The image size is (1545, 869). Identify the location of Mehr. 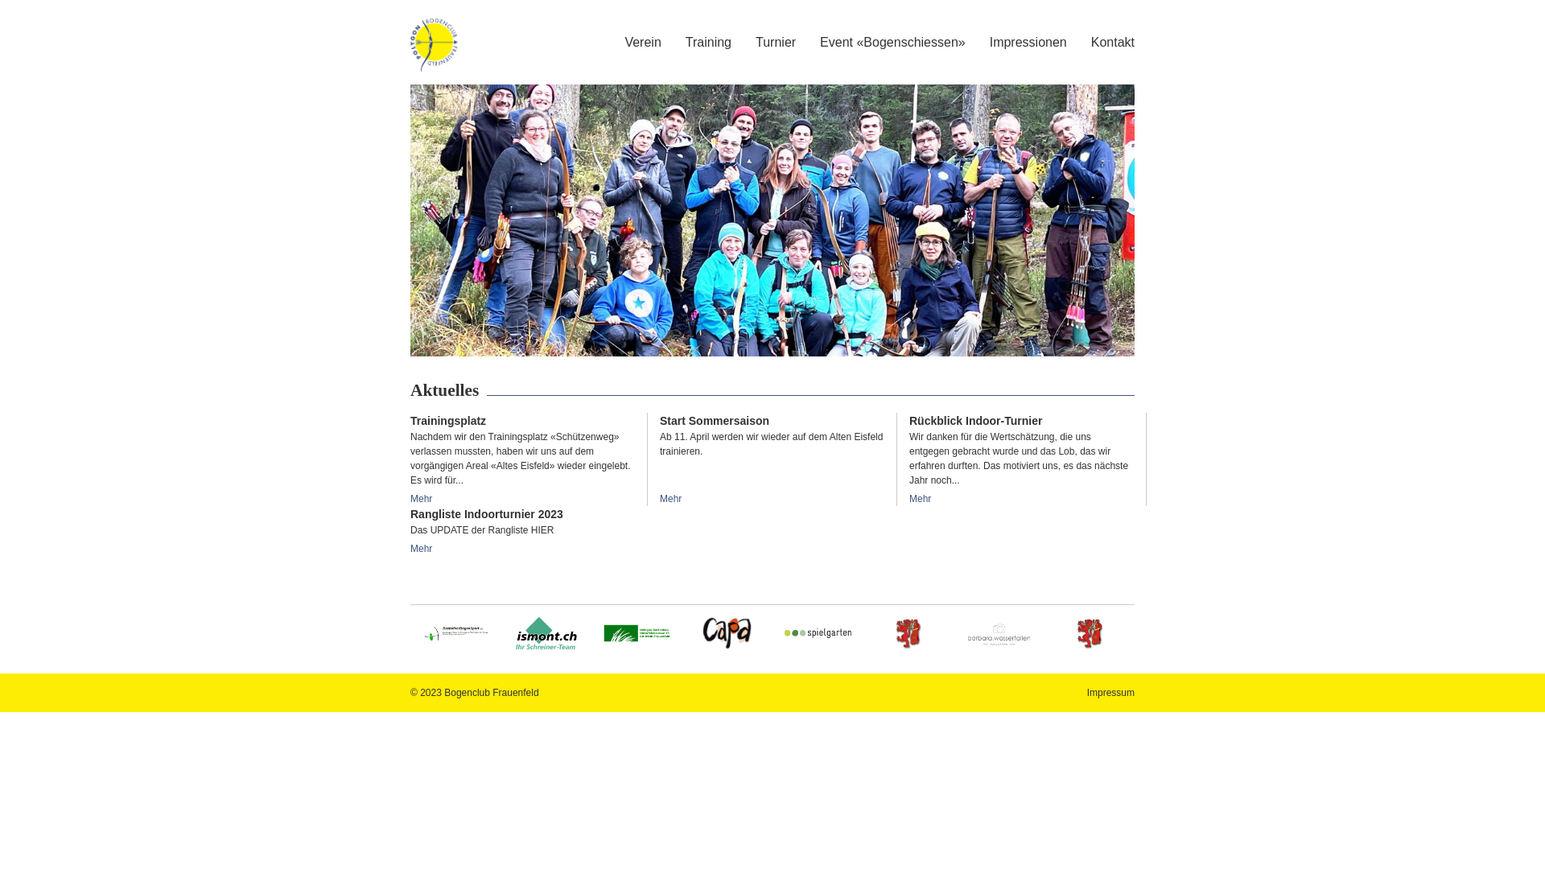
(422, 549).